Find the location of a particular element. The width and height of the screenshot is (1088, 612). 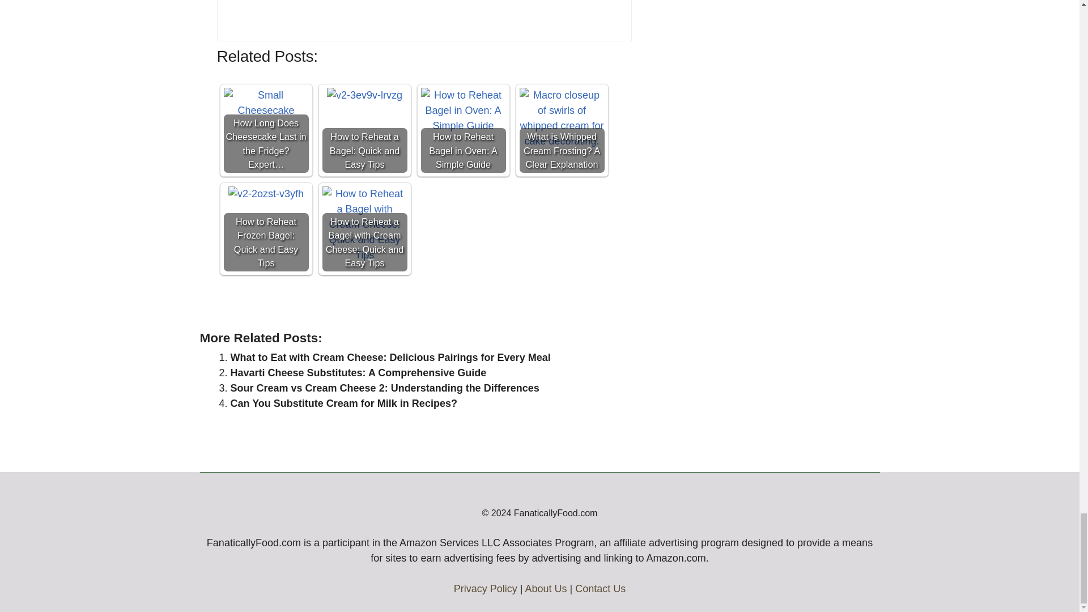

Can You Substitute Cream for Milk in Recipes? is located at coordinates (343, 403).